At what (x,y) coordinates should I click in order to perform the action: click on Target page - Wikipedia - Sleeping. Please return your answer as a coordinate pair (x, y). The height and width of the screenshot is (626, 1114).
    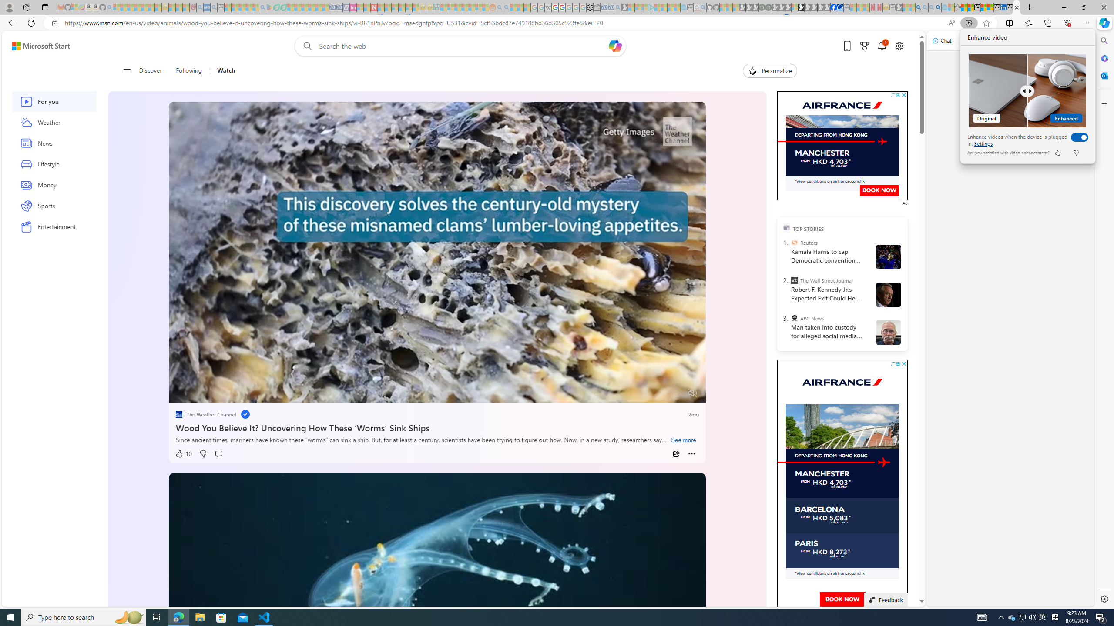
    Looking at the image, I should click on (548, 7).